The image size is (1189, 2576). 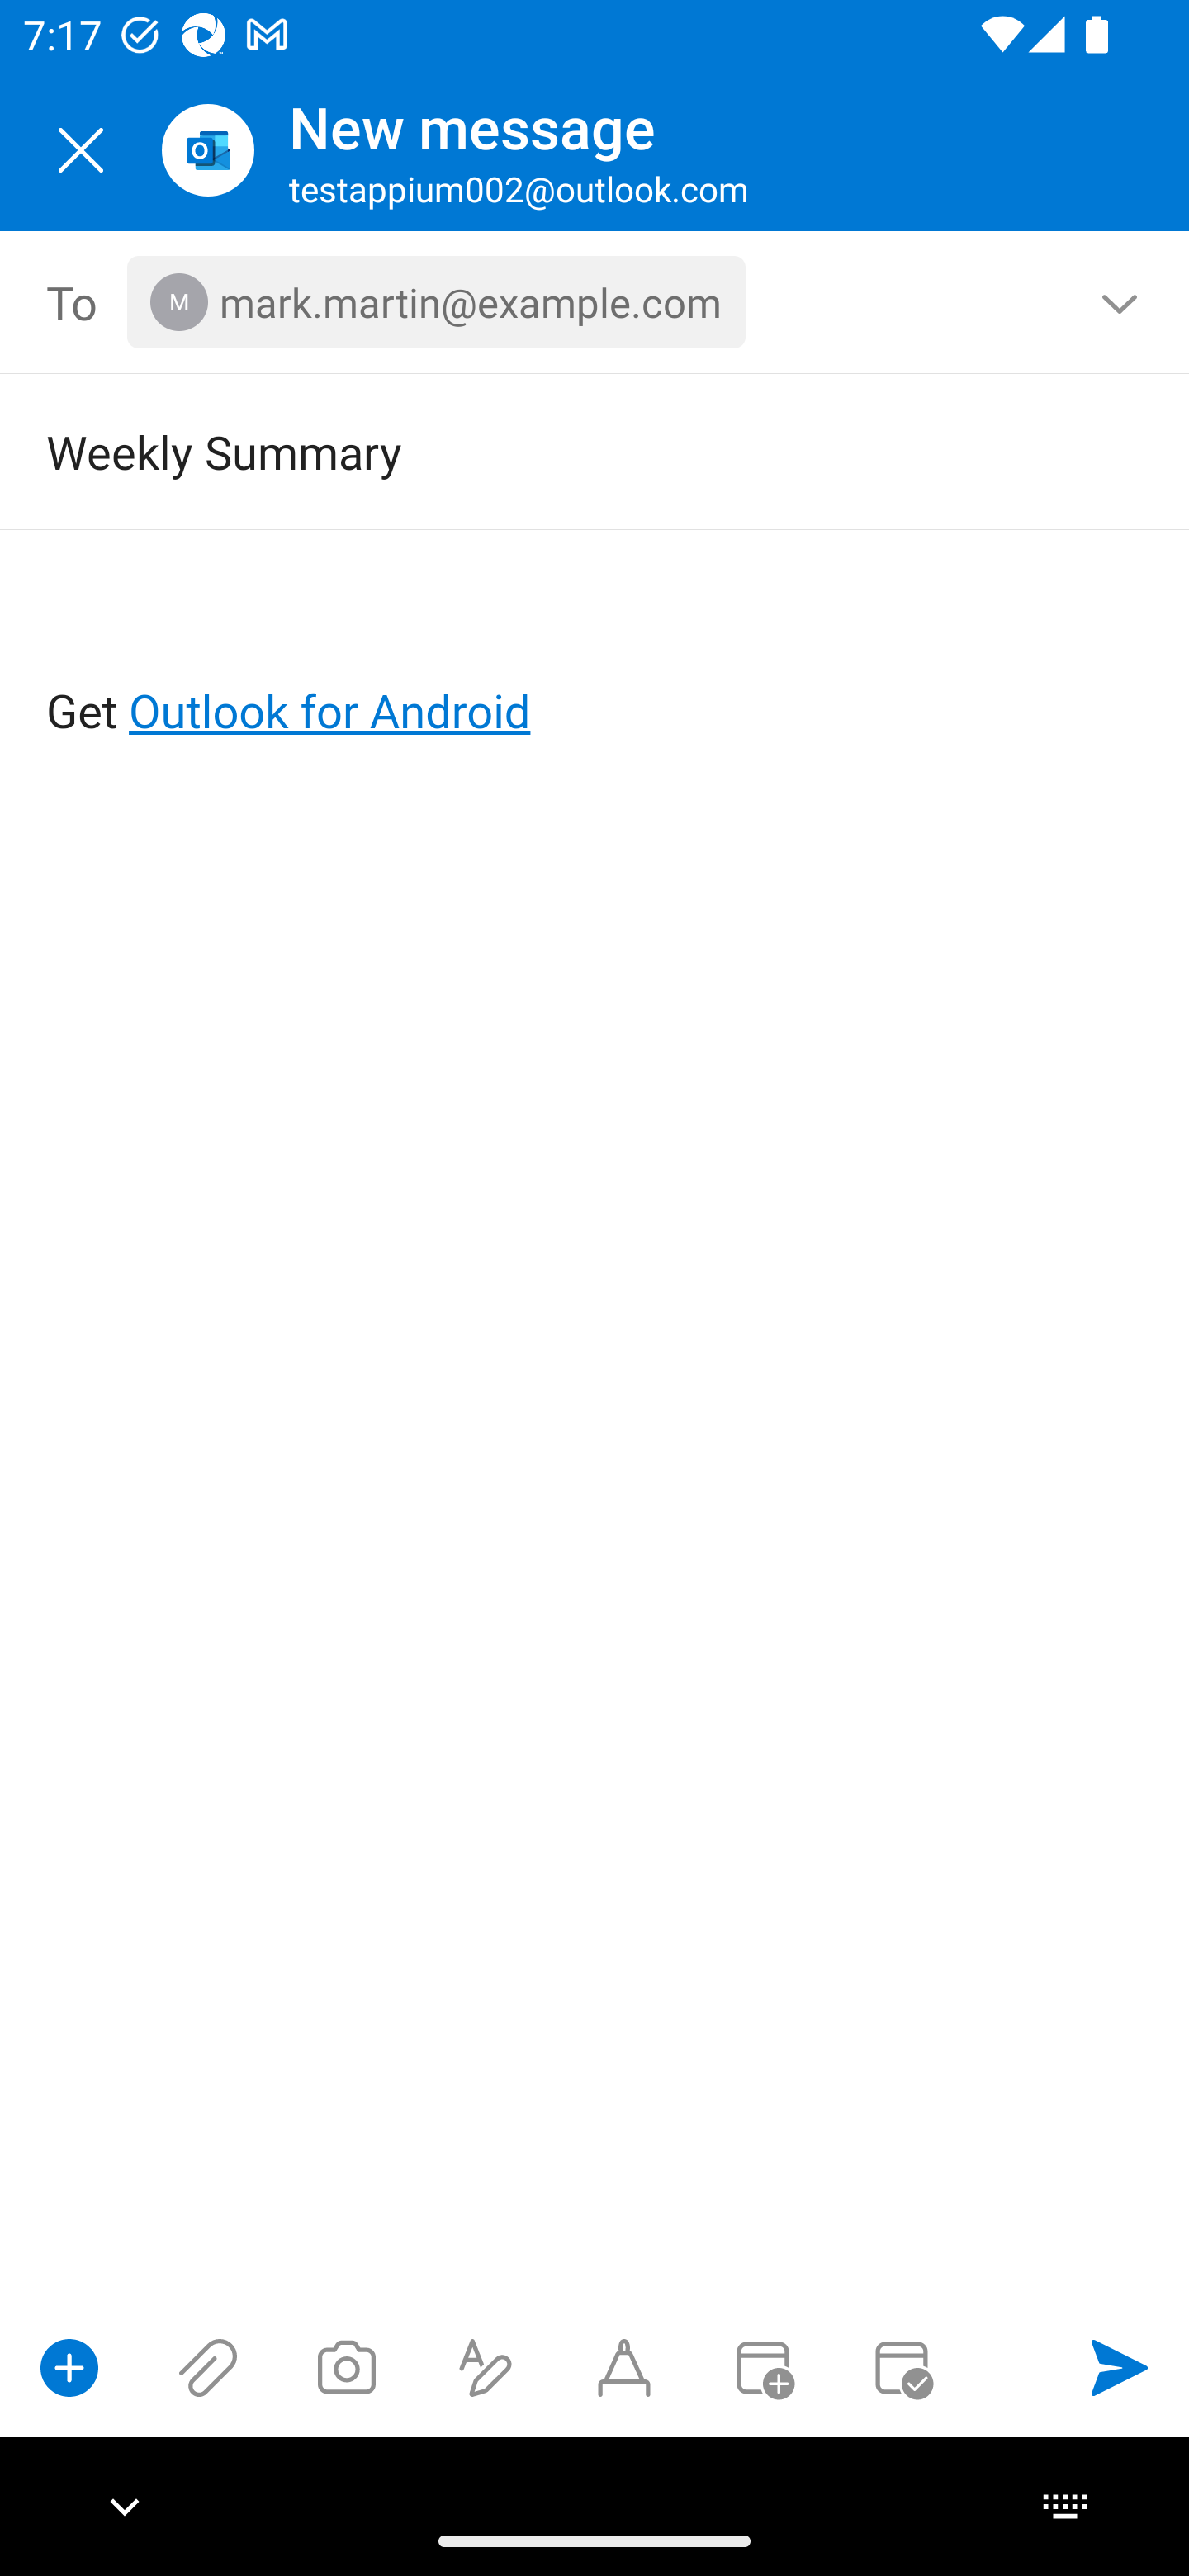 What do you see at coordinates (596, 657) in the screenshot?
I see `

Get Outlook for Android` at bounding box center [596, 657].